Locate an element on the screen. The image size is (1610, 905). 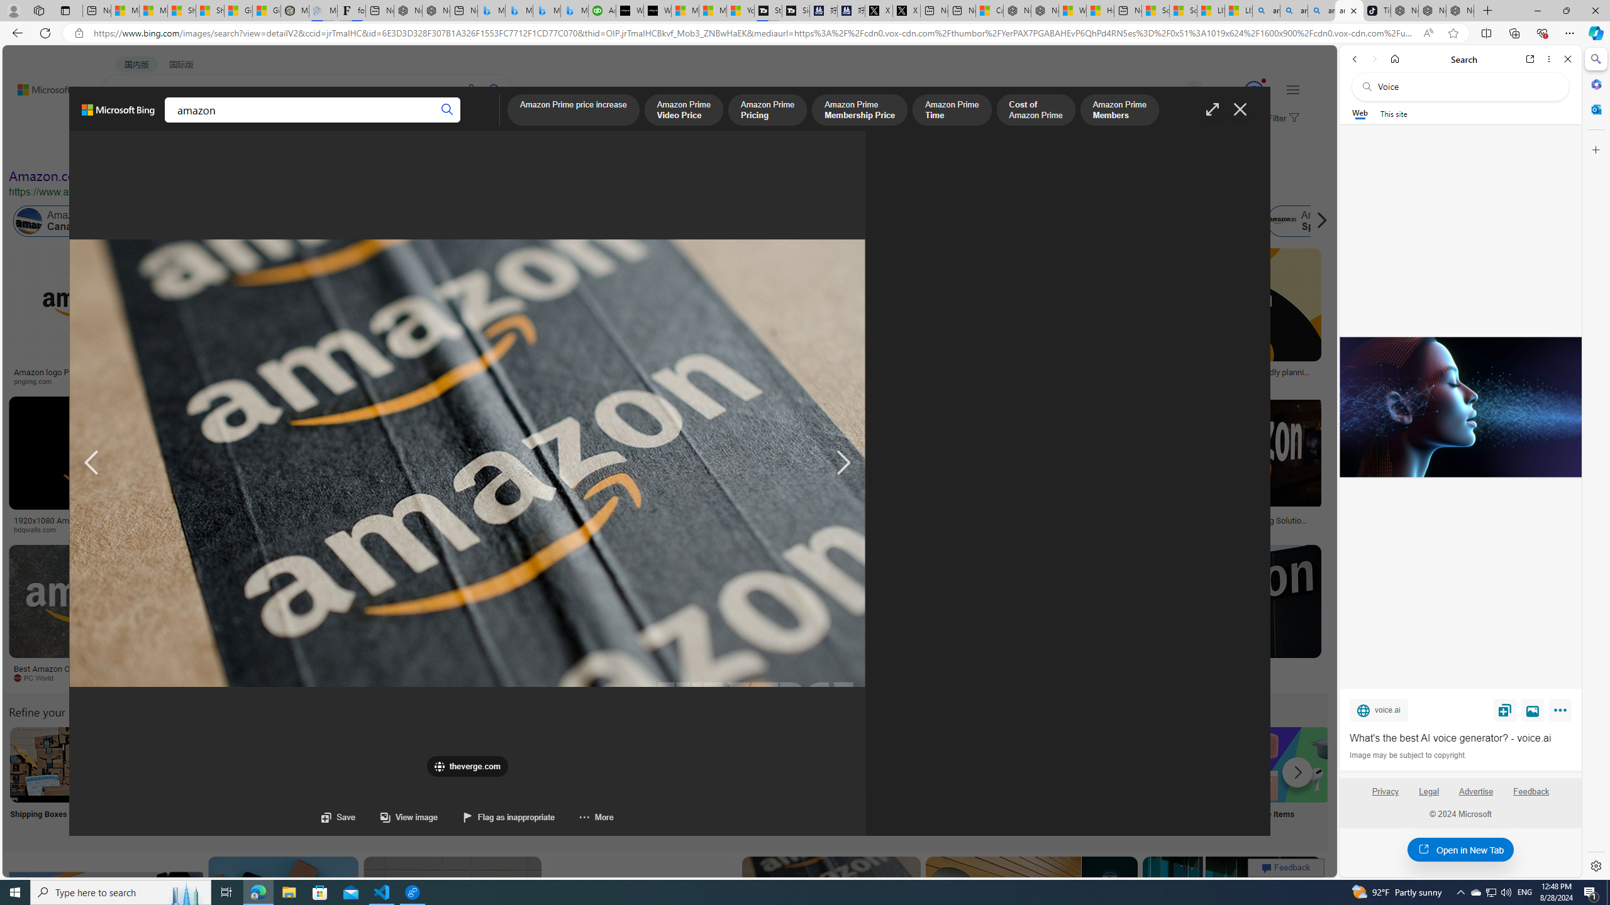
Nordace - Summer Adventures 2024 is located at coordinates (1045, 11).